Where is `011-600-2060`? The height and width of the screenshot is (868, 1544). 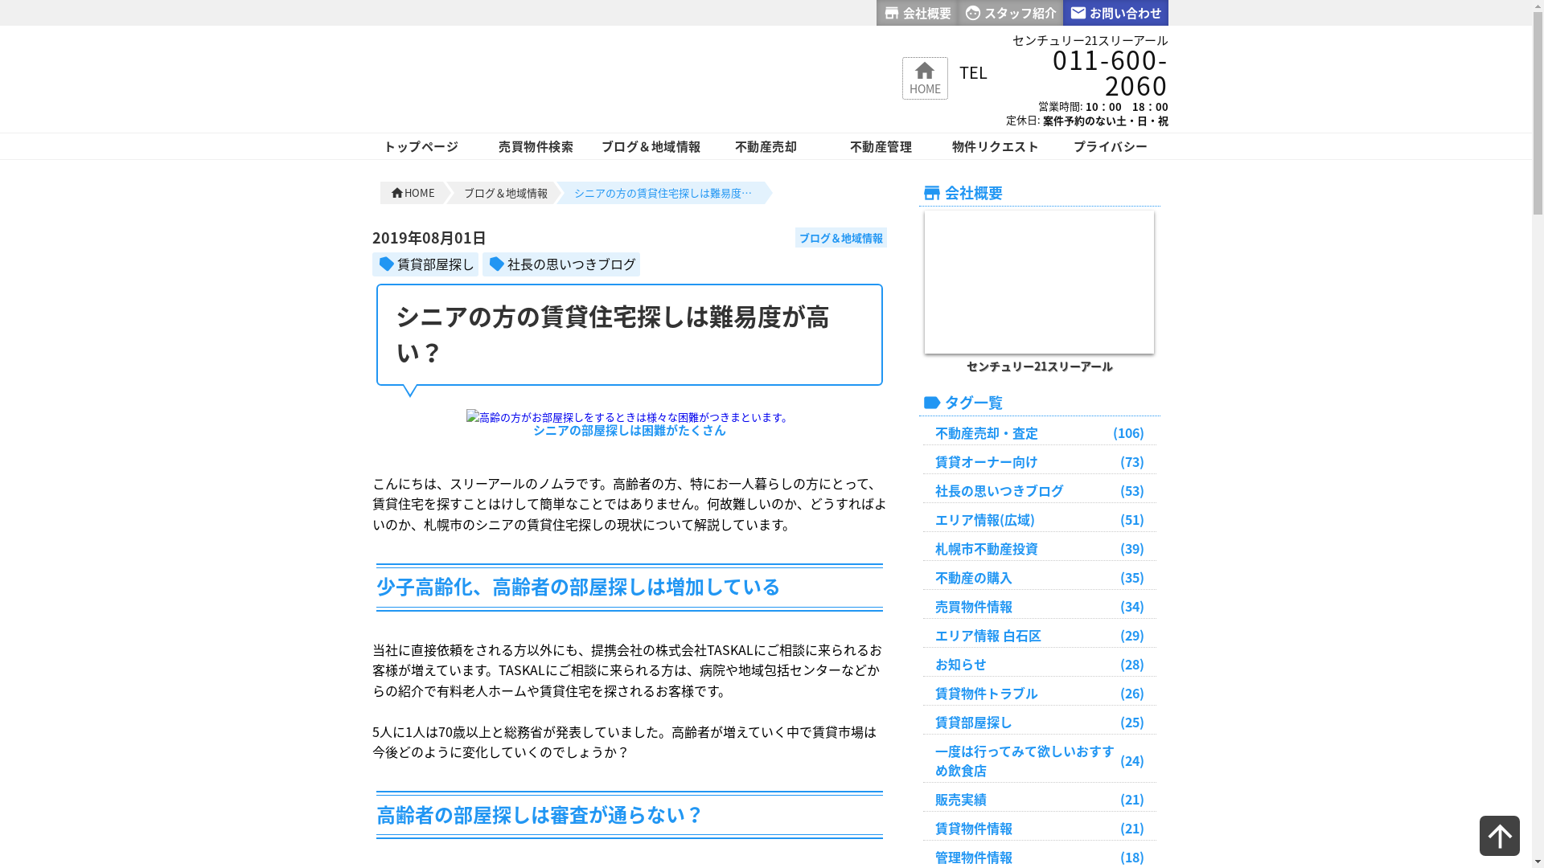 011-600-2060 is located at coordinates (1078, 72).